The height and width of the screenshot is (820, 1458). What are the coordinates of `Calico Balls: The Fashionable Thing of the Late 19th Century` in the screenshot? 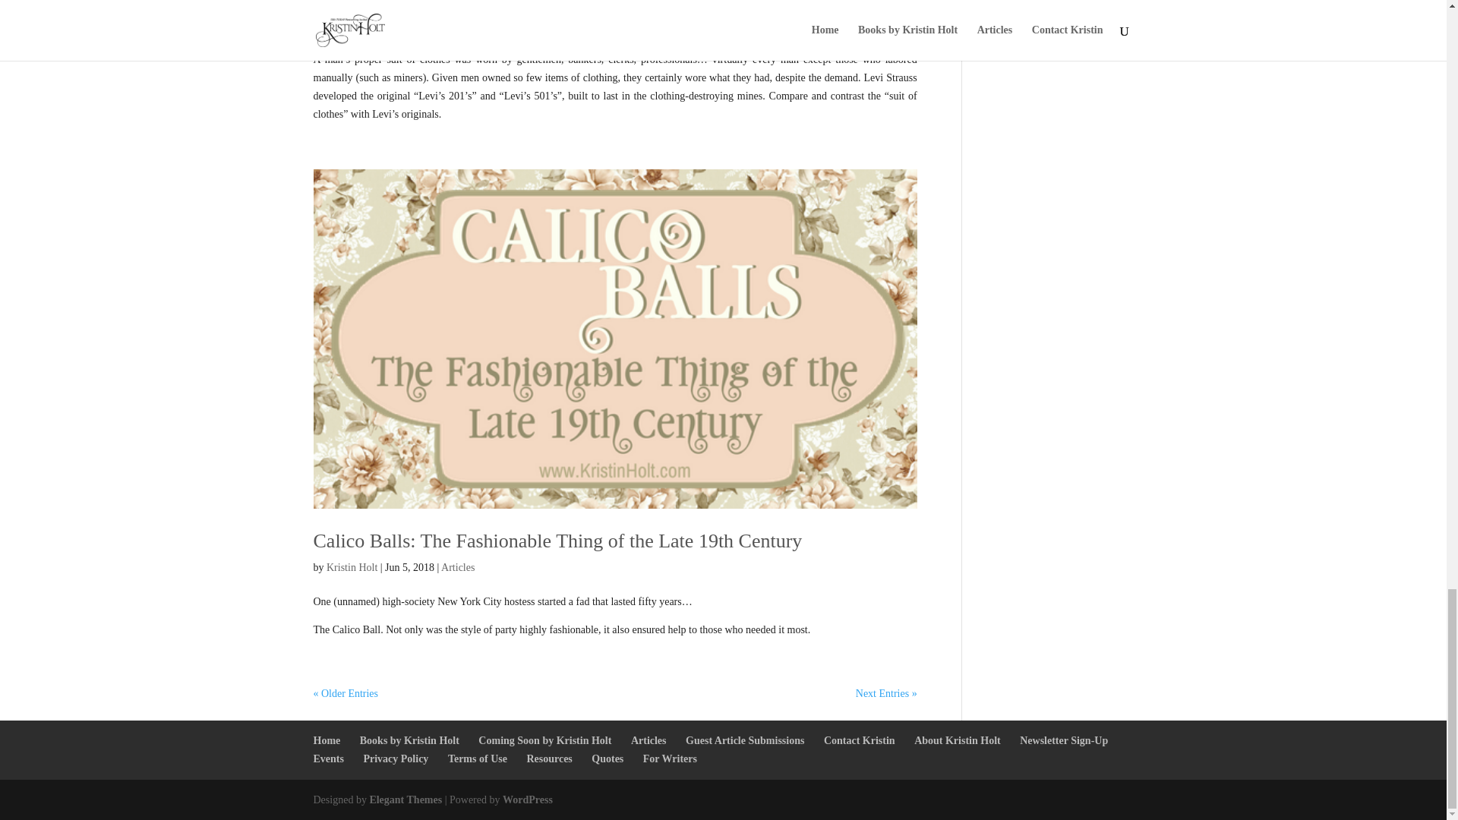 It's located at (557, 541).